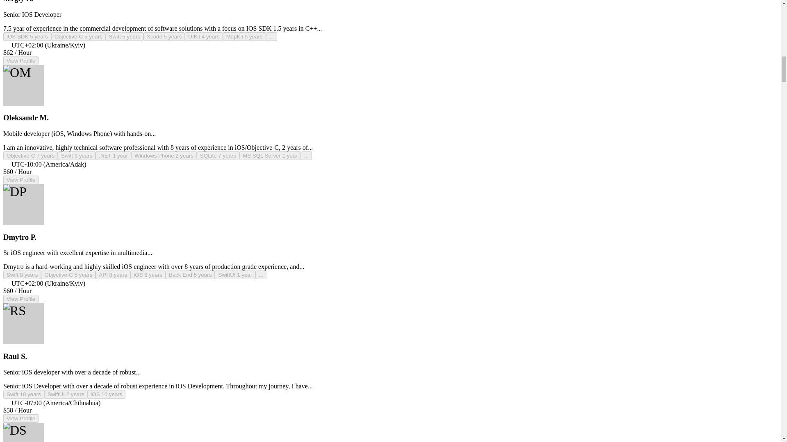 The height and width of the screenshot is (442, 787). What do you see at coordinates (30, 156) in the screenshot?
I see `Objective-C 7 years` at bounding box center [30, 156].